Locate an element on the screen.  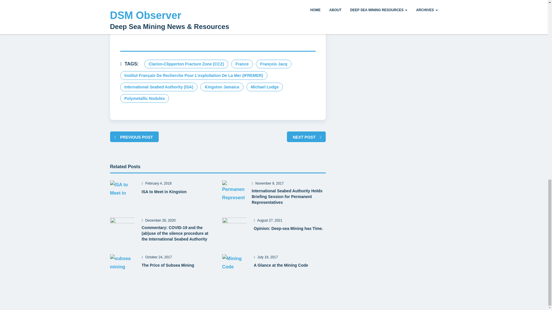
The Price of Subsea Mining is located at coordinates (168, 265).